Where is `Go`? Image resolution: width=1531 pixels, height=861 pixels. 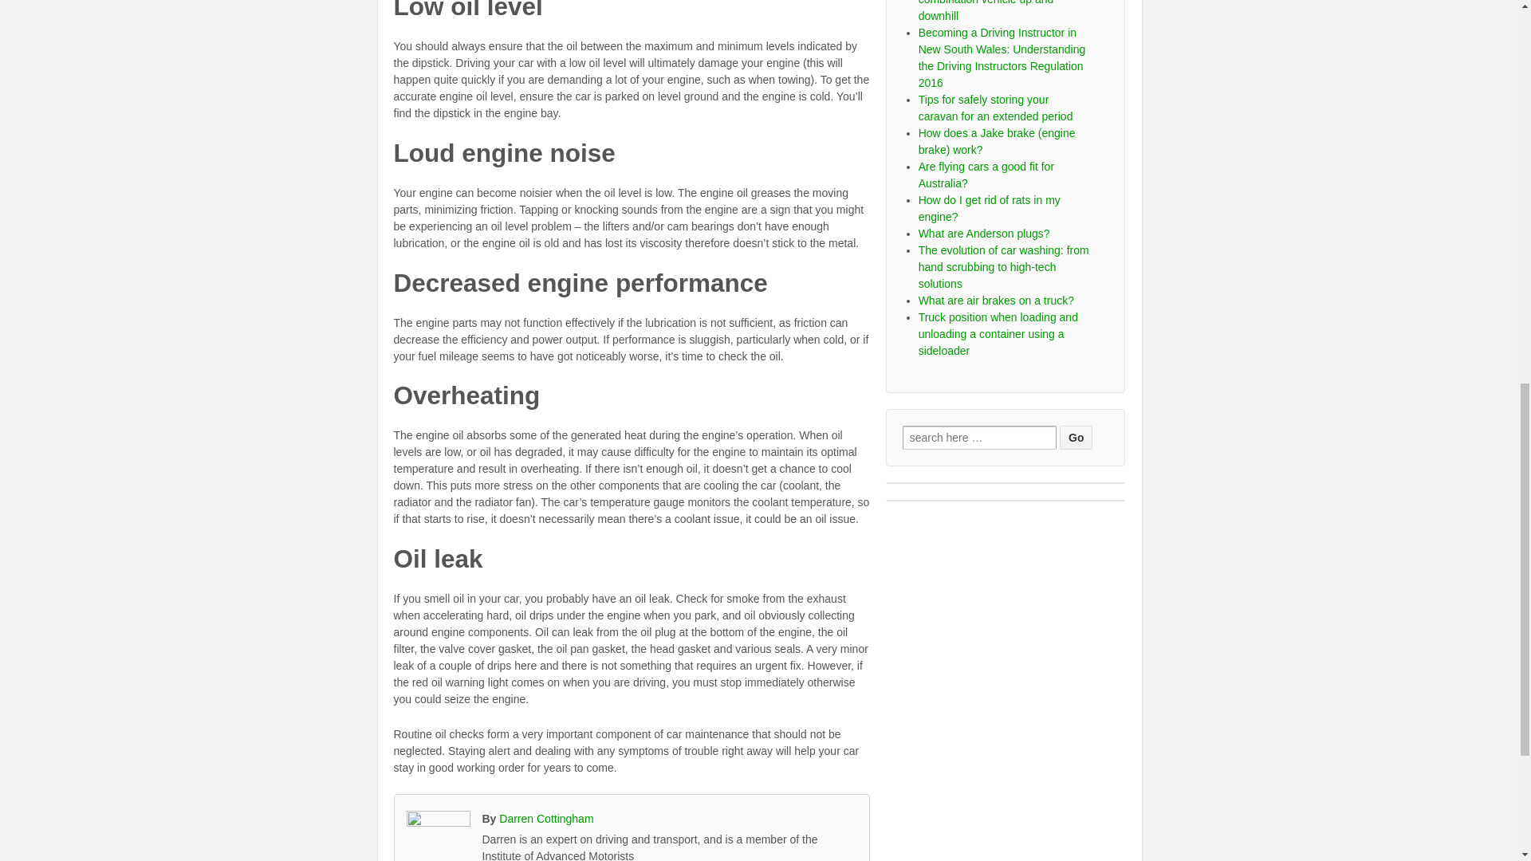 Go is located at coordinates (1076, 437).